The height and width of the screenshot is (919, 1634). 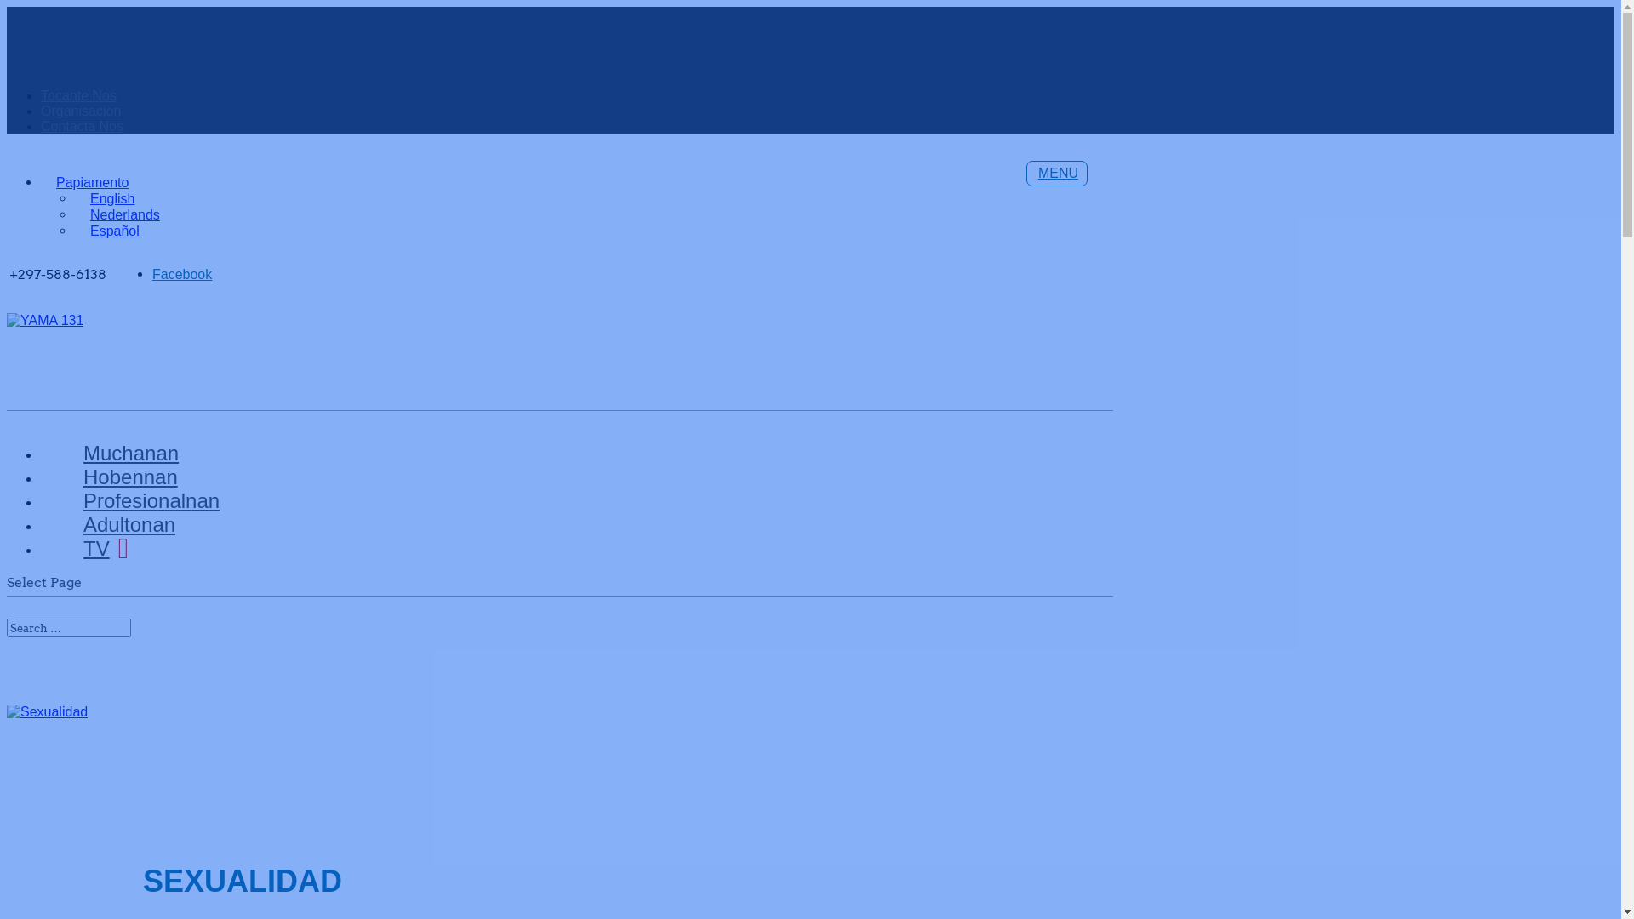 I want to click on Nederlands, so click(x=117, y=214).